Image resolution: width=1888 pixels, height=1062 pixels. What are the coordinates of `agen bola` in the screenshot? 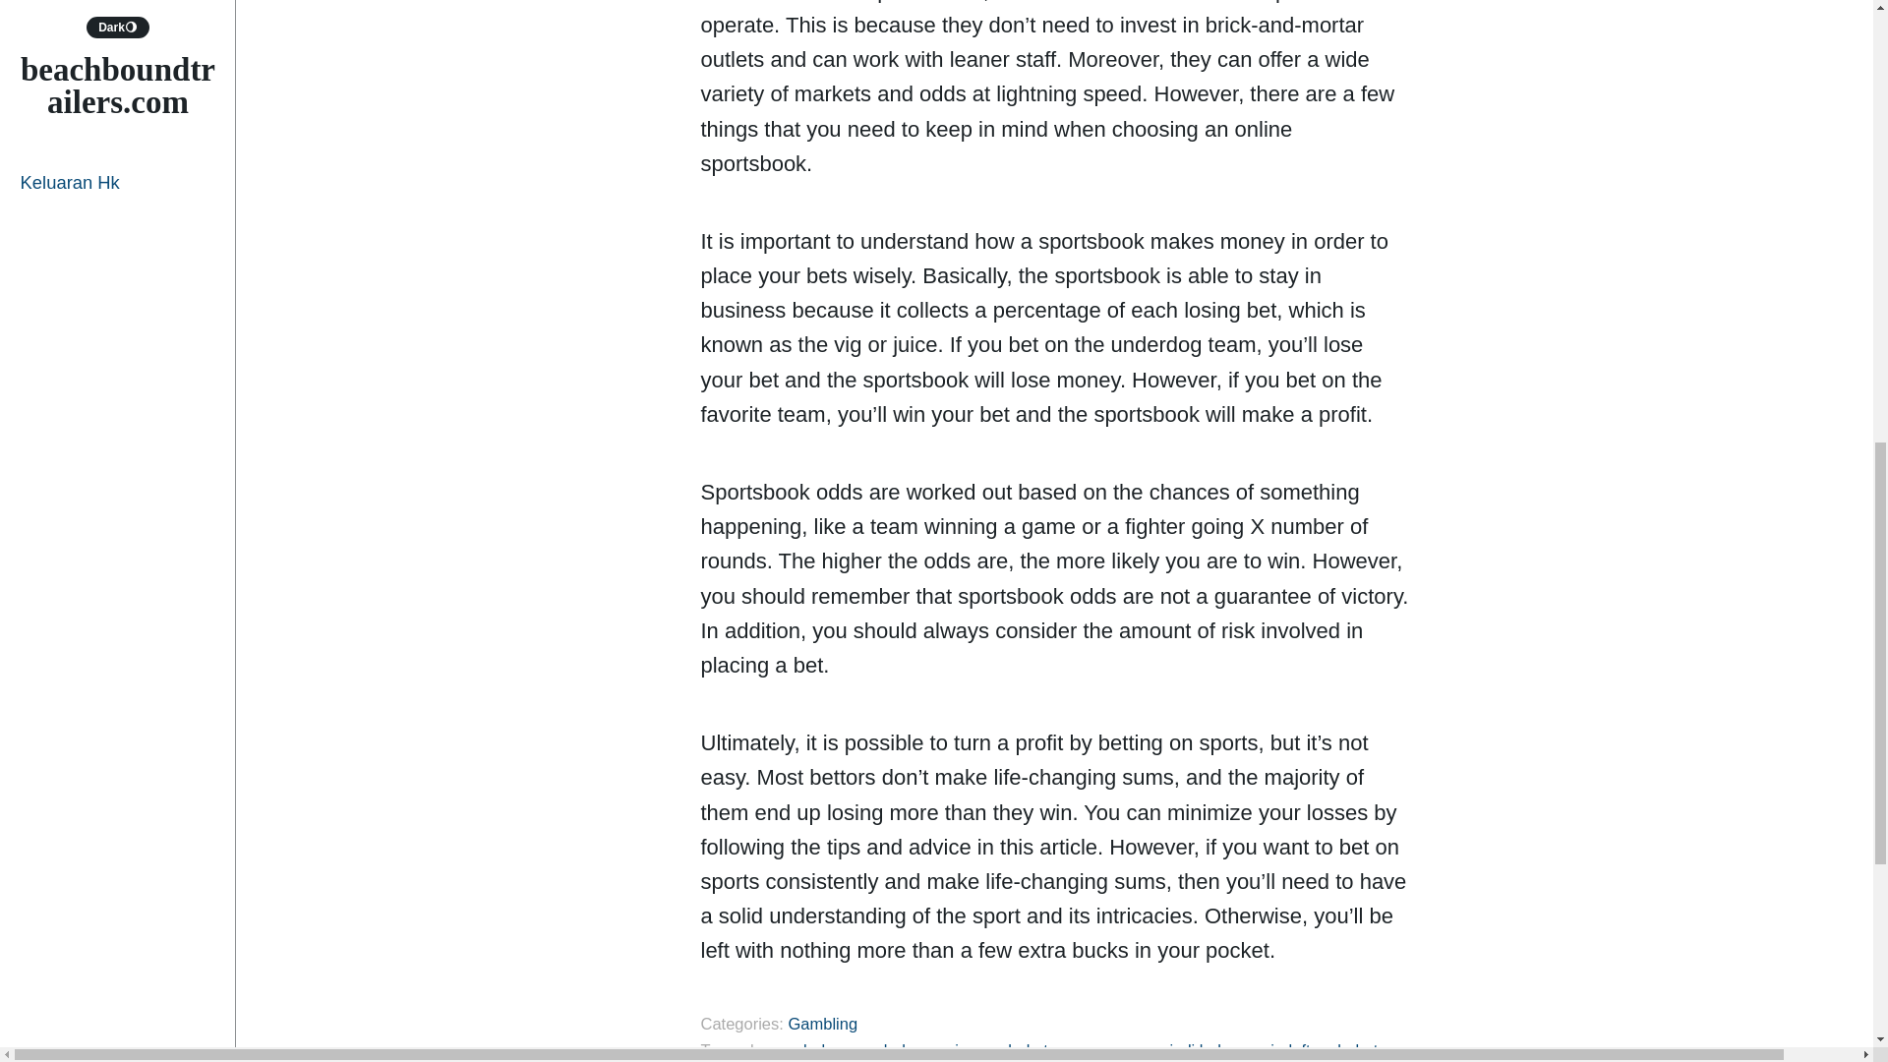 It's located at (798, 1050).